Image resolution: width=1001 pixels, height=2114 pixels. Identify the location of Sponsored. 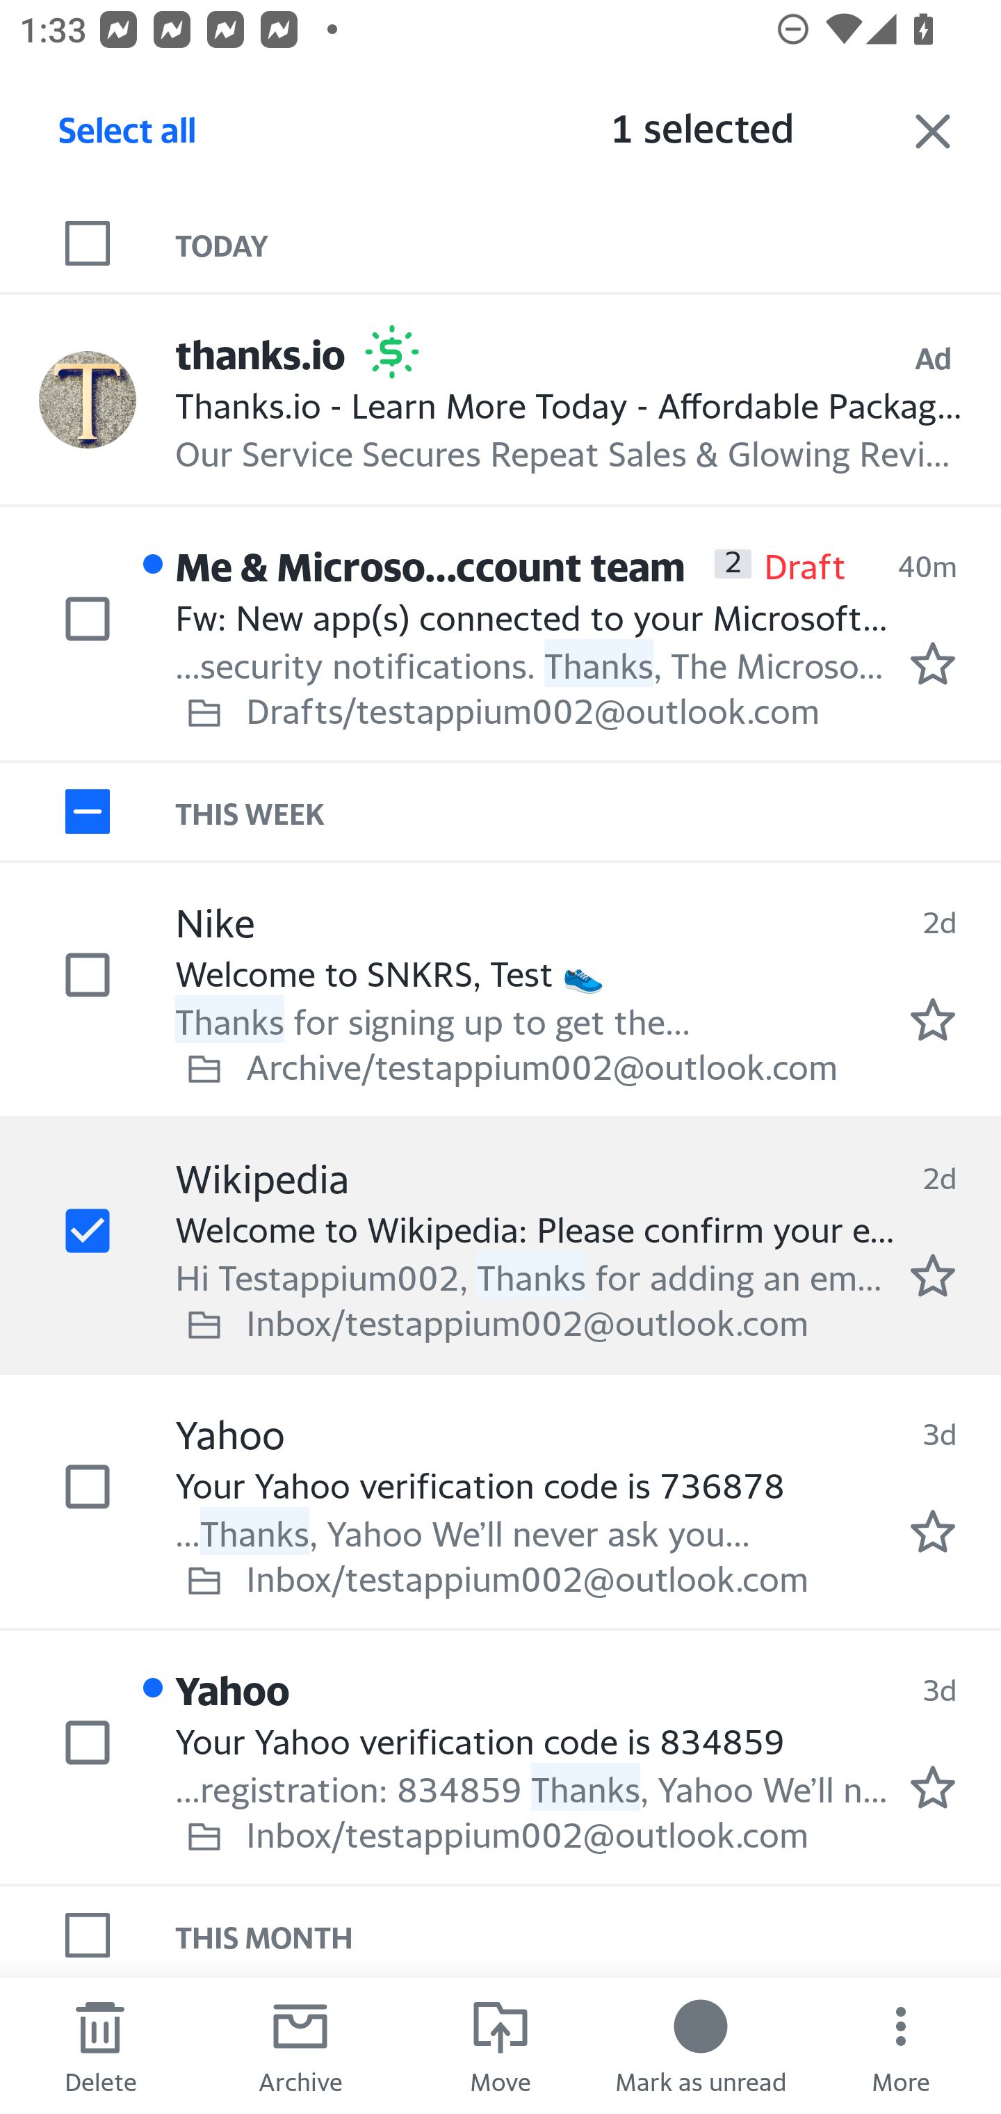
(392, 352).